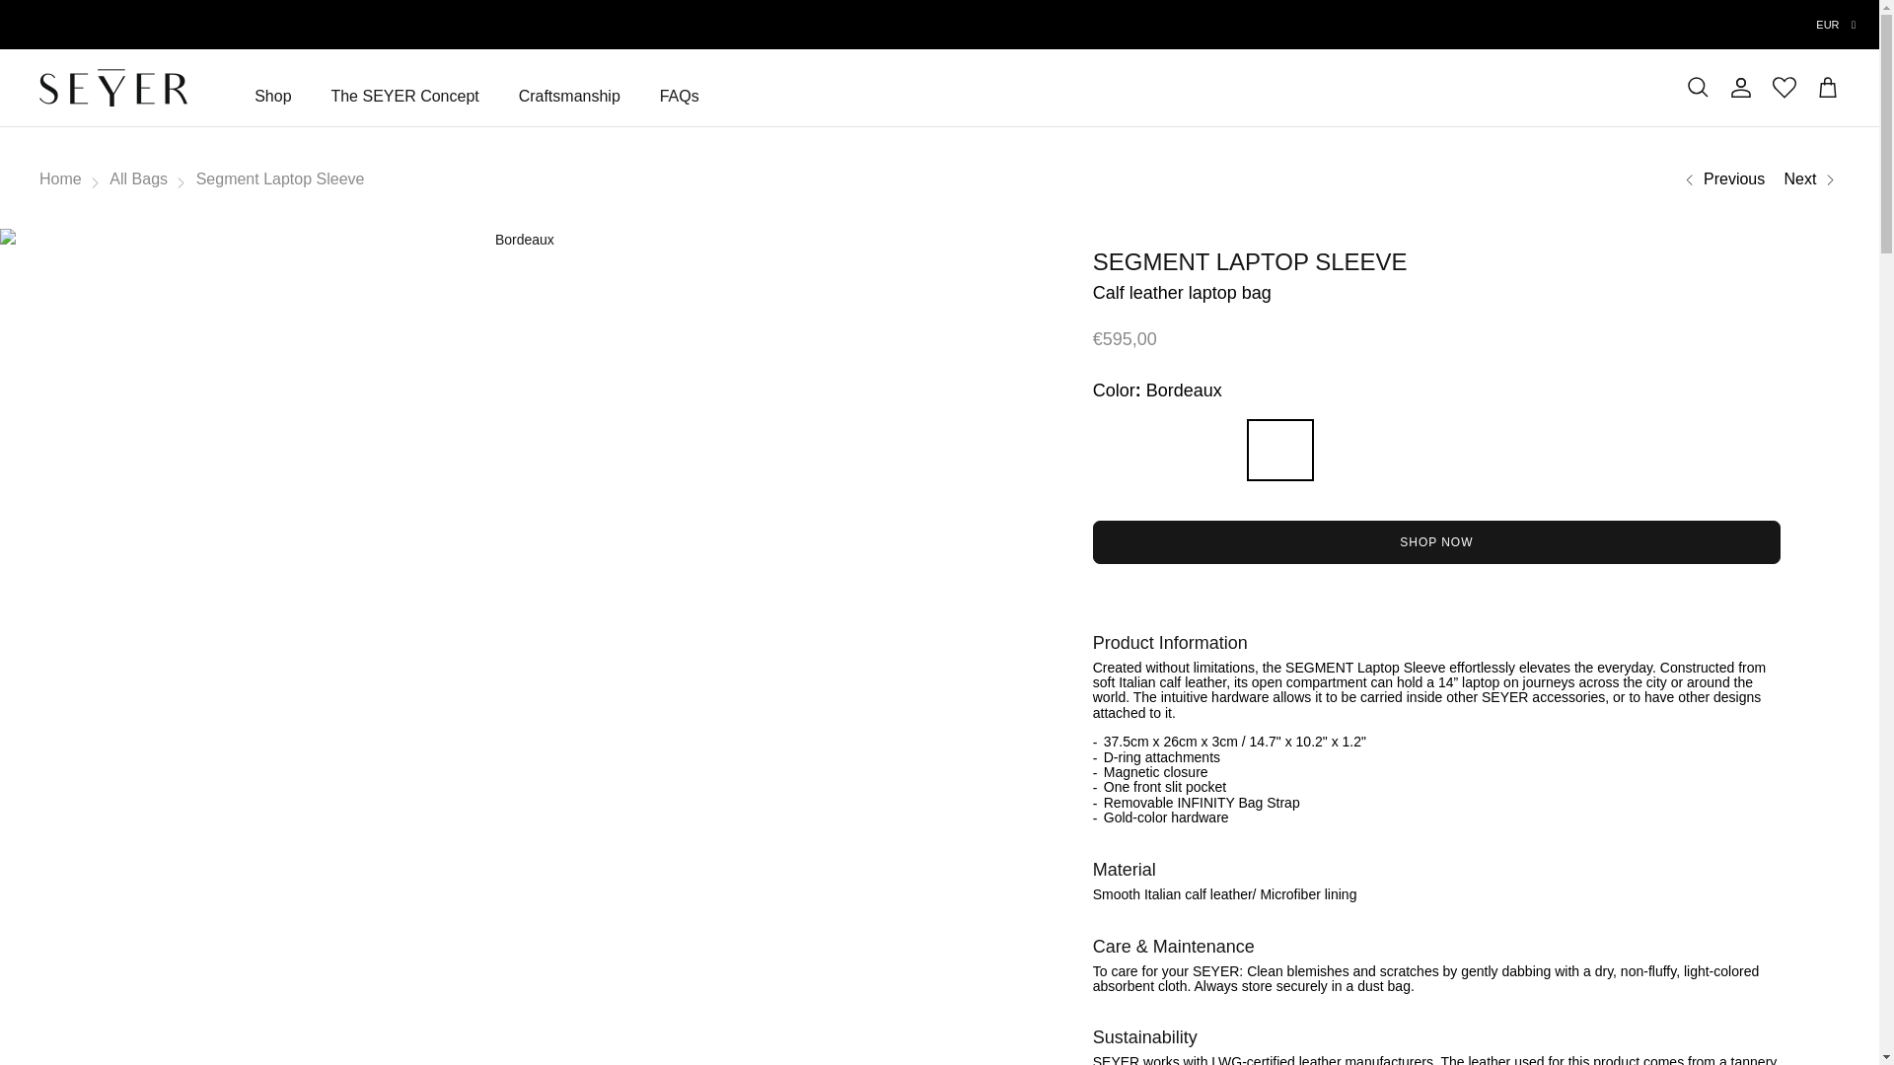  What do you see at coordinates (570, 97) in the screenshot?
I see `Craftsmanship` at bounding box center [570, 97].